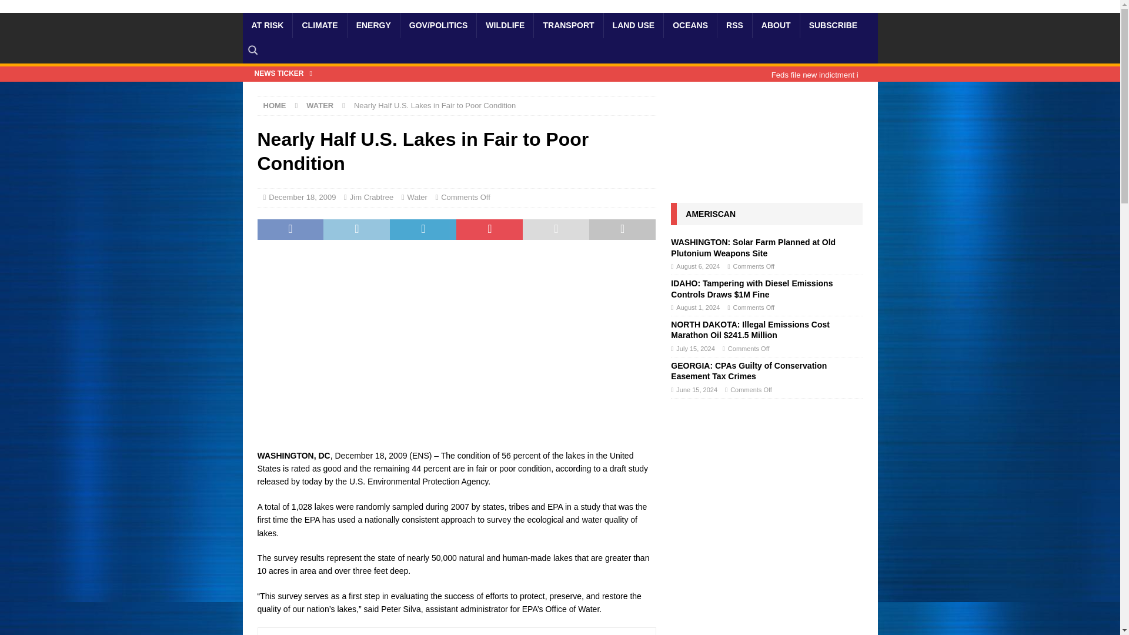 The width and height of the screenshot is (1129, 635). What do you see at coordinates (267, 25) in the screenshot?
I see `AT RISK` at bounding box center [267, 25].